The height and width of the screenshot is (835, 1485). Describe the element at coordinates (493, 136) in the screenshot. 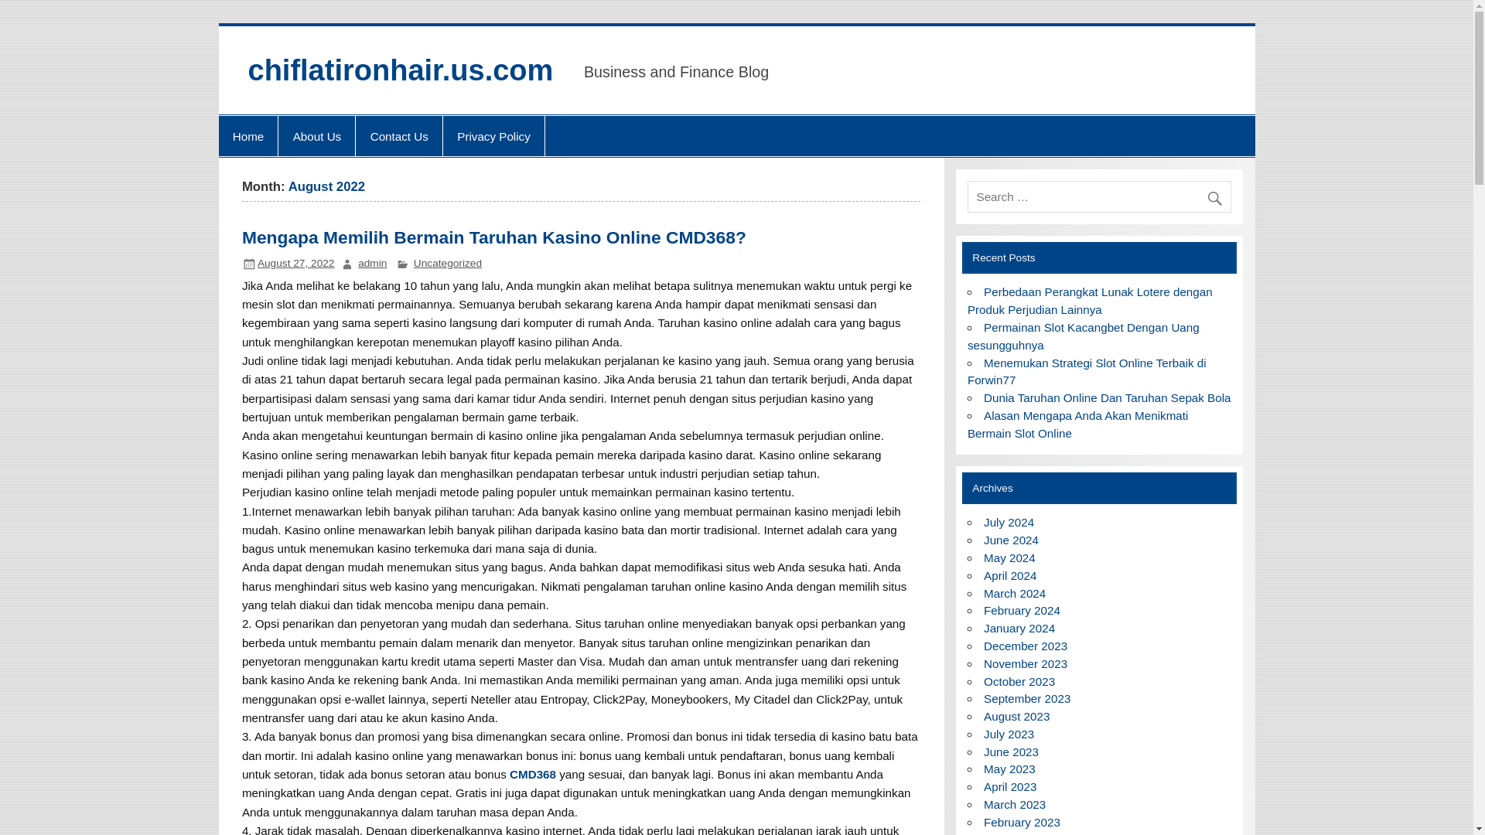

I see `Privacy Policy` at that location.